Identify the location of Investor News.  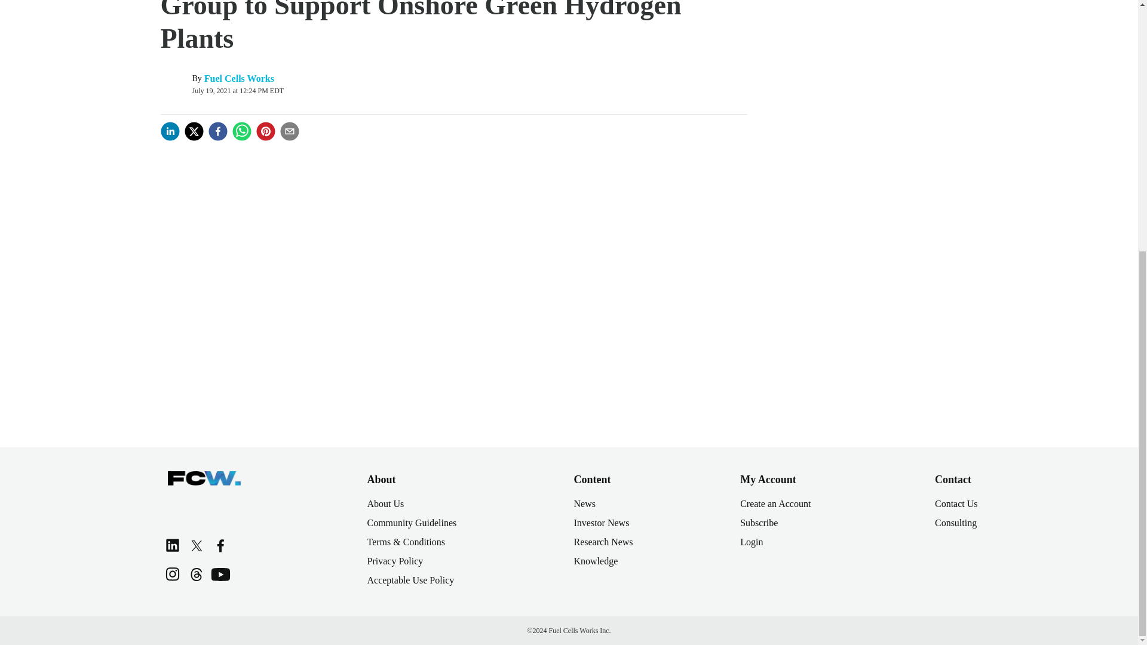
(601, 523).